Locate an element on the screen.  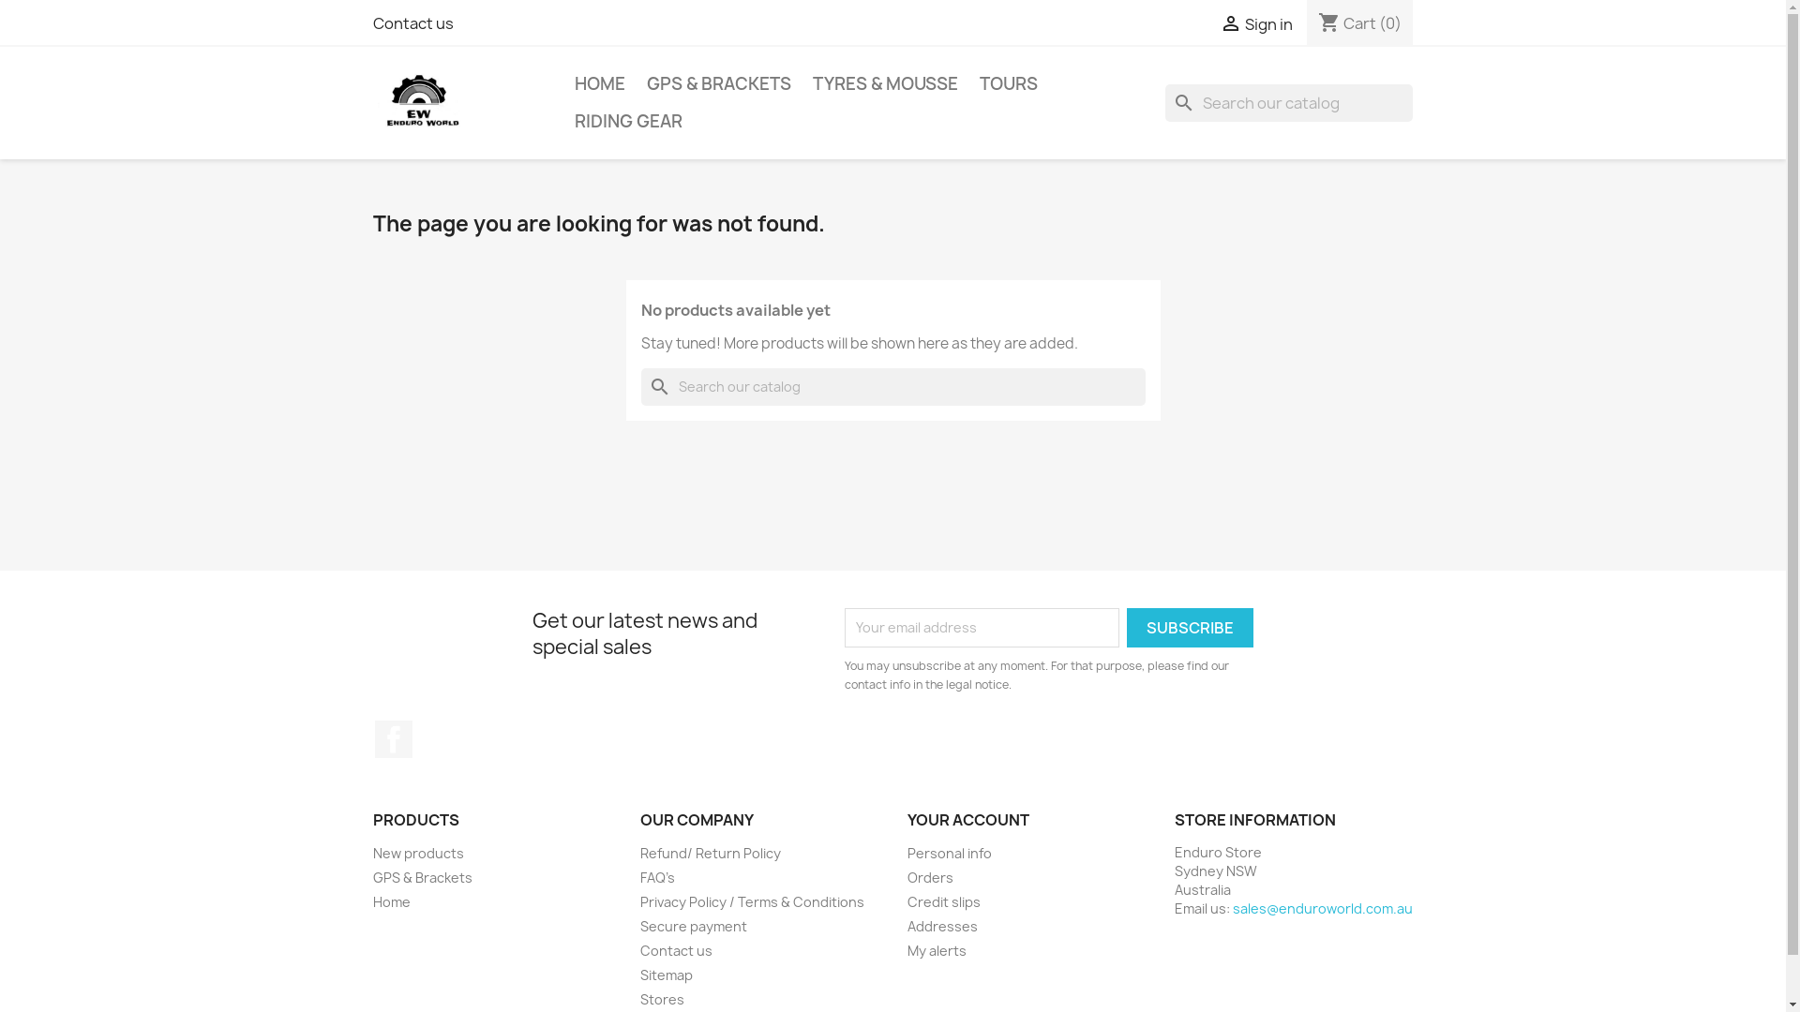
Addresses is located at coordinates (943, 926).